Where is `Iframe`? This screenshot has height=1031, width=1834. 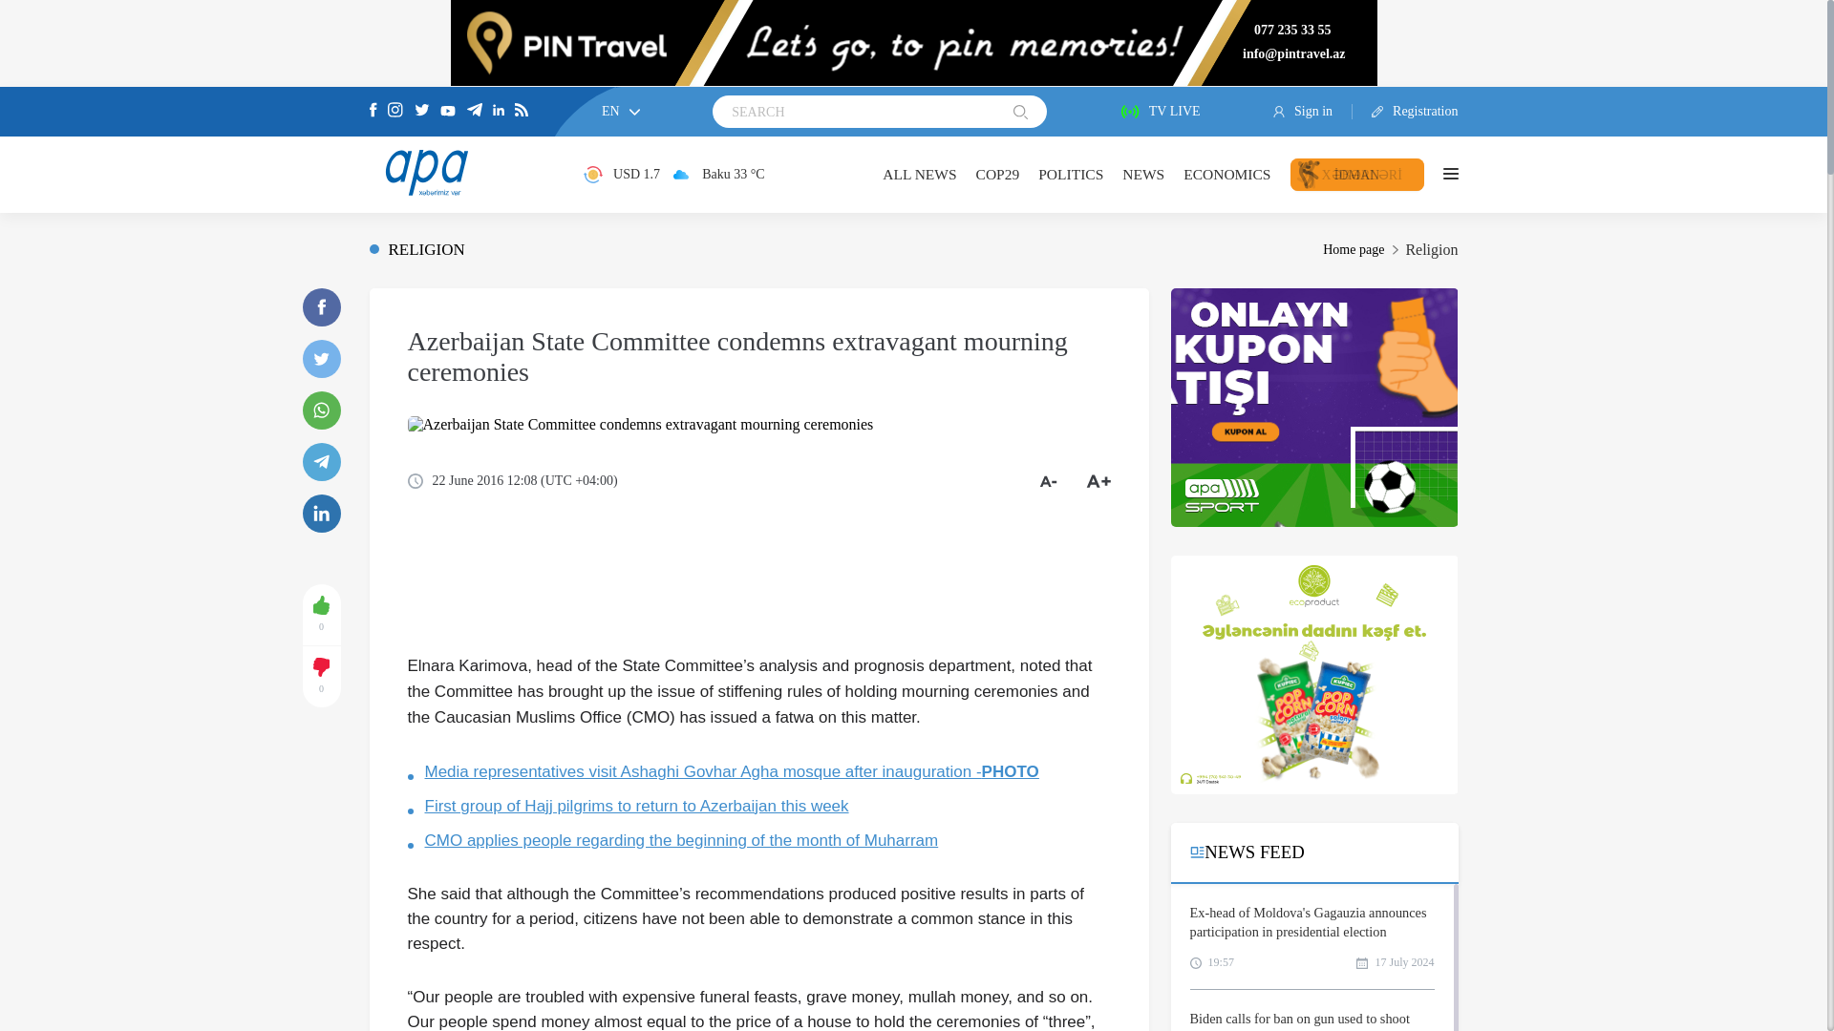
Iframe is located at coordinates (1314, 674).